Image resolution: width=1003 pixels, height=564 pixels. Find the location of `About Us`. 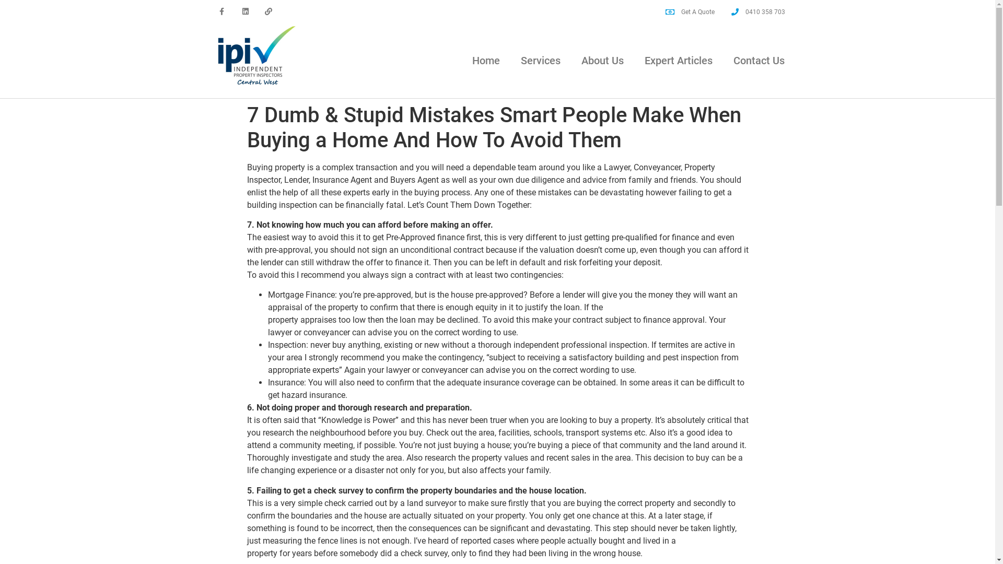

About Us is located at coordinates (603, 61).